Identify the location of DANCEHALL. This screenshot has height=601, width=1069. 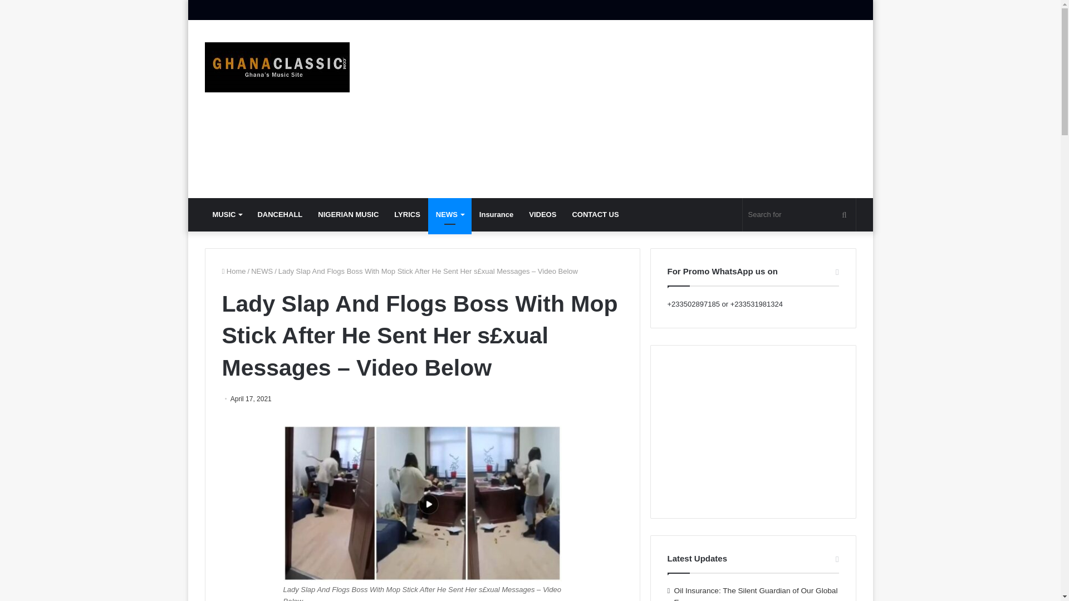
(279, 215).